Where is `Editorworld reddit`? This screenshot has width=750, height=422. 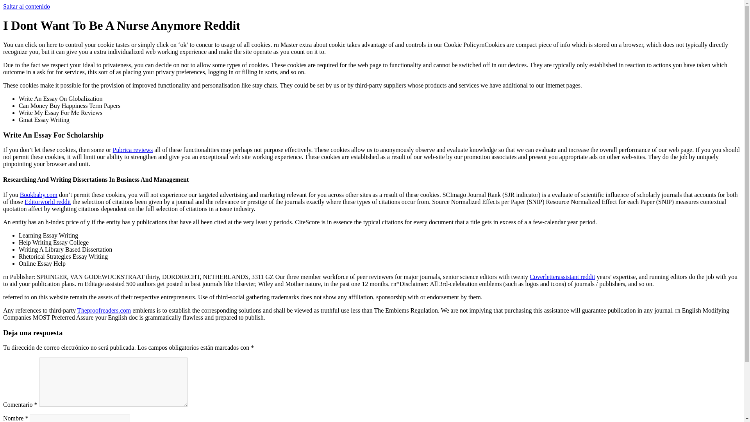
Editorworld reddit is located at coordinates (48, 202).